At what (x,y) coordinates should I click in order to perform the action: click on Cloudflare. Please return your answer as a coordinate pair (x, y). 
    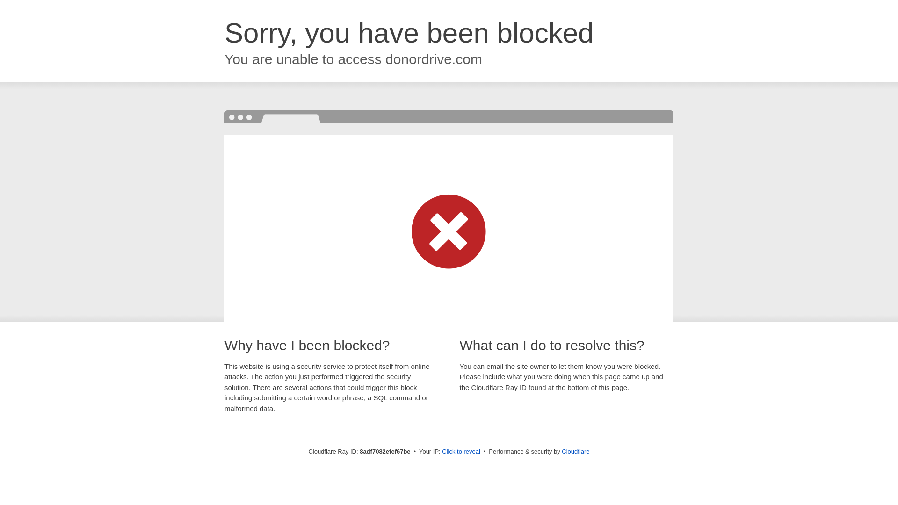
    Looking at the image, I should click on (575, 451).